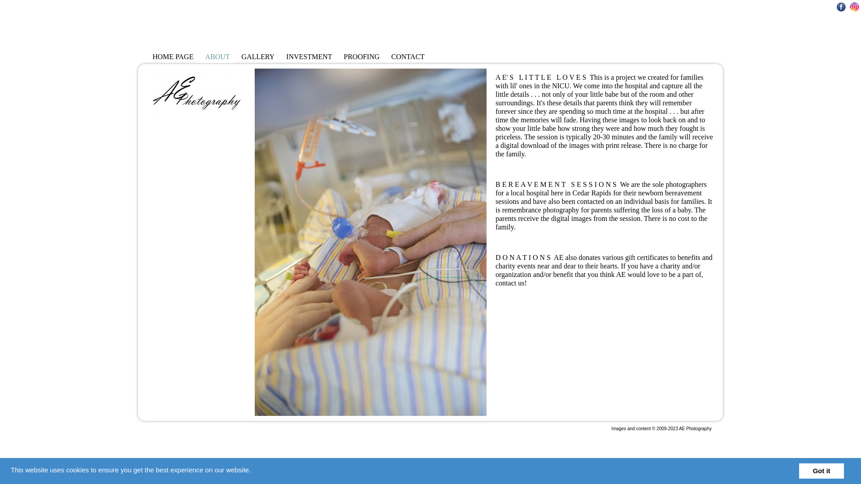 This screenshot has height=484, width=861. I want to click on CONTACT, so click(408, 56).